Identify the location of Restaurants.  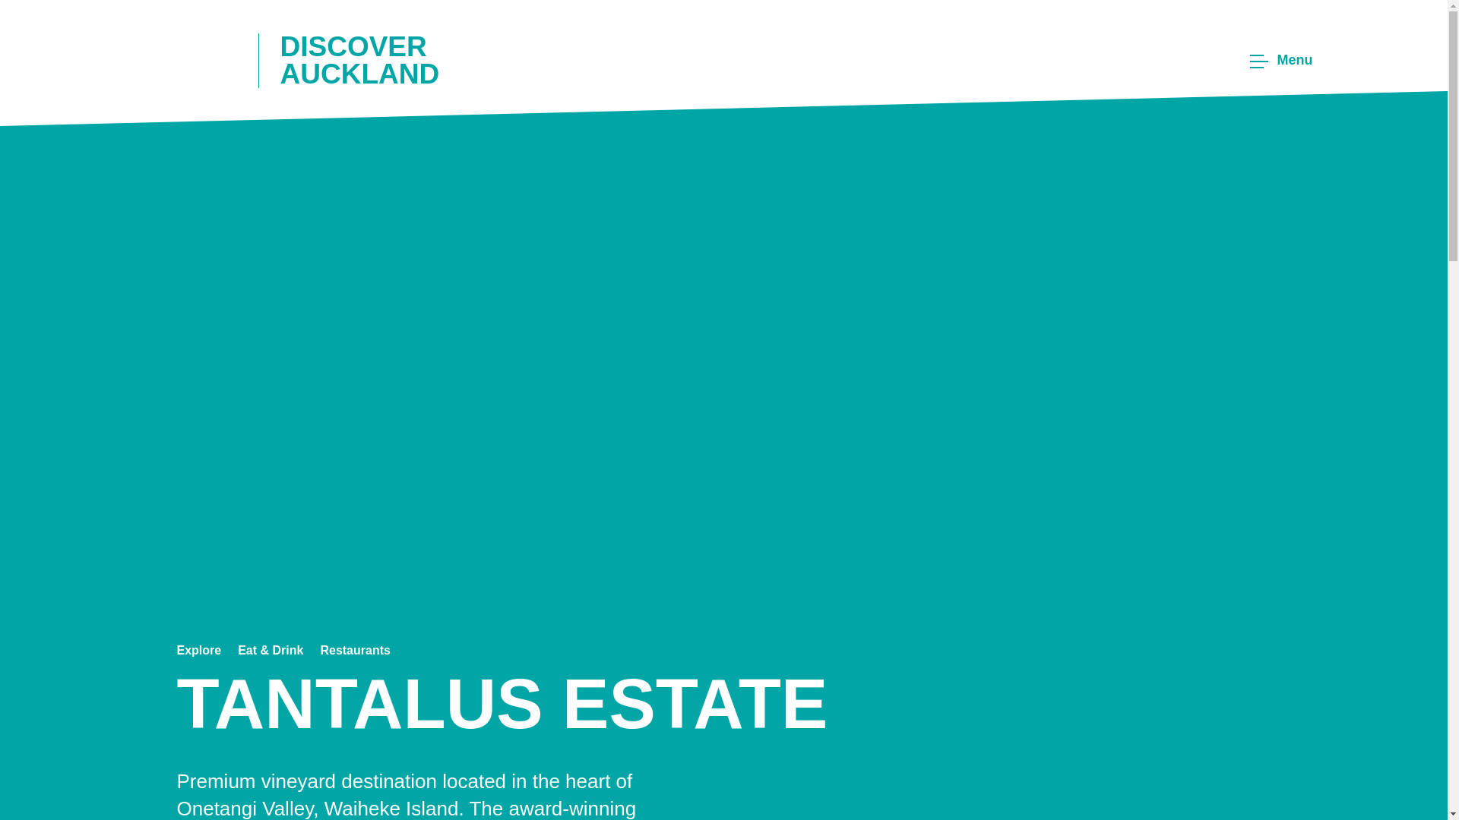
(354, 650).